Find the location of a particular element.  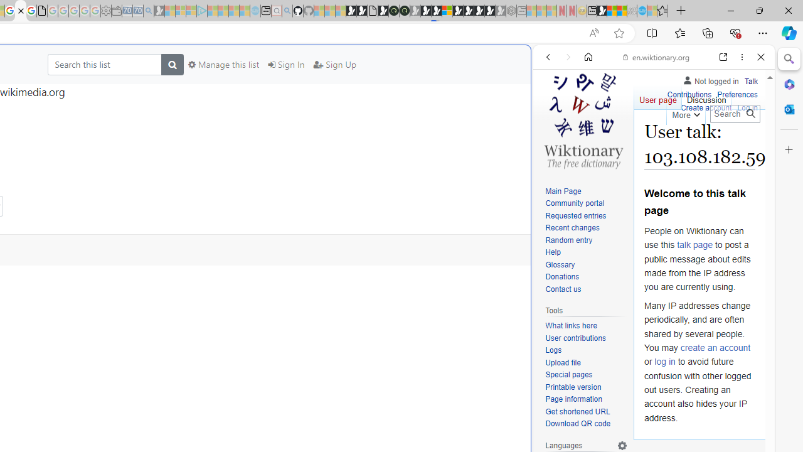

Get shortened URL is located at coordinates (577, 412).